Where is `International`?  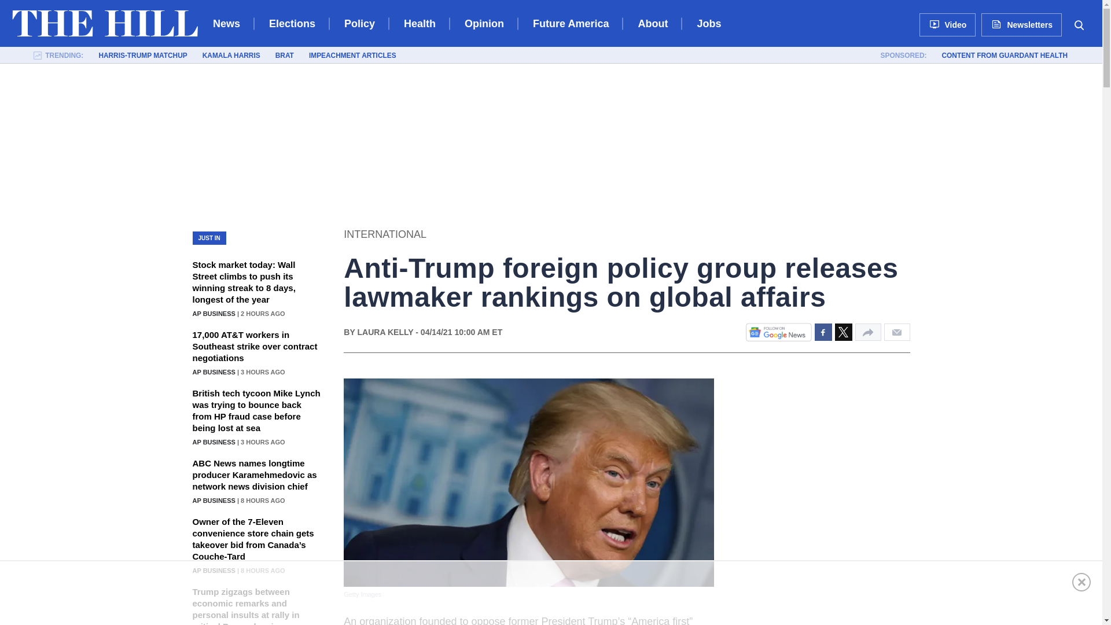
International is located at coordinates (385, 235).